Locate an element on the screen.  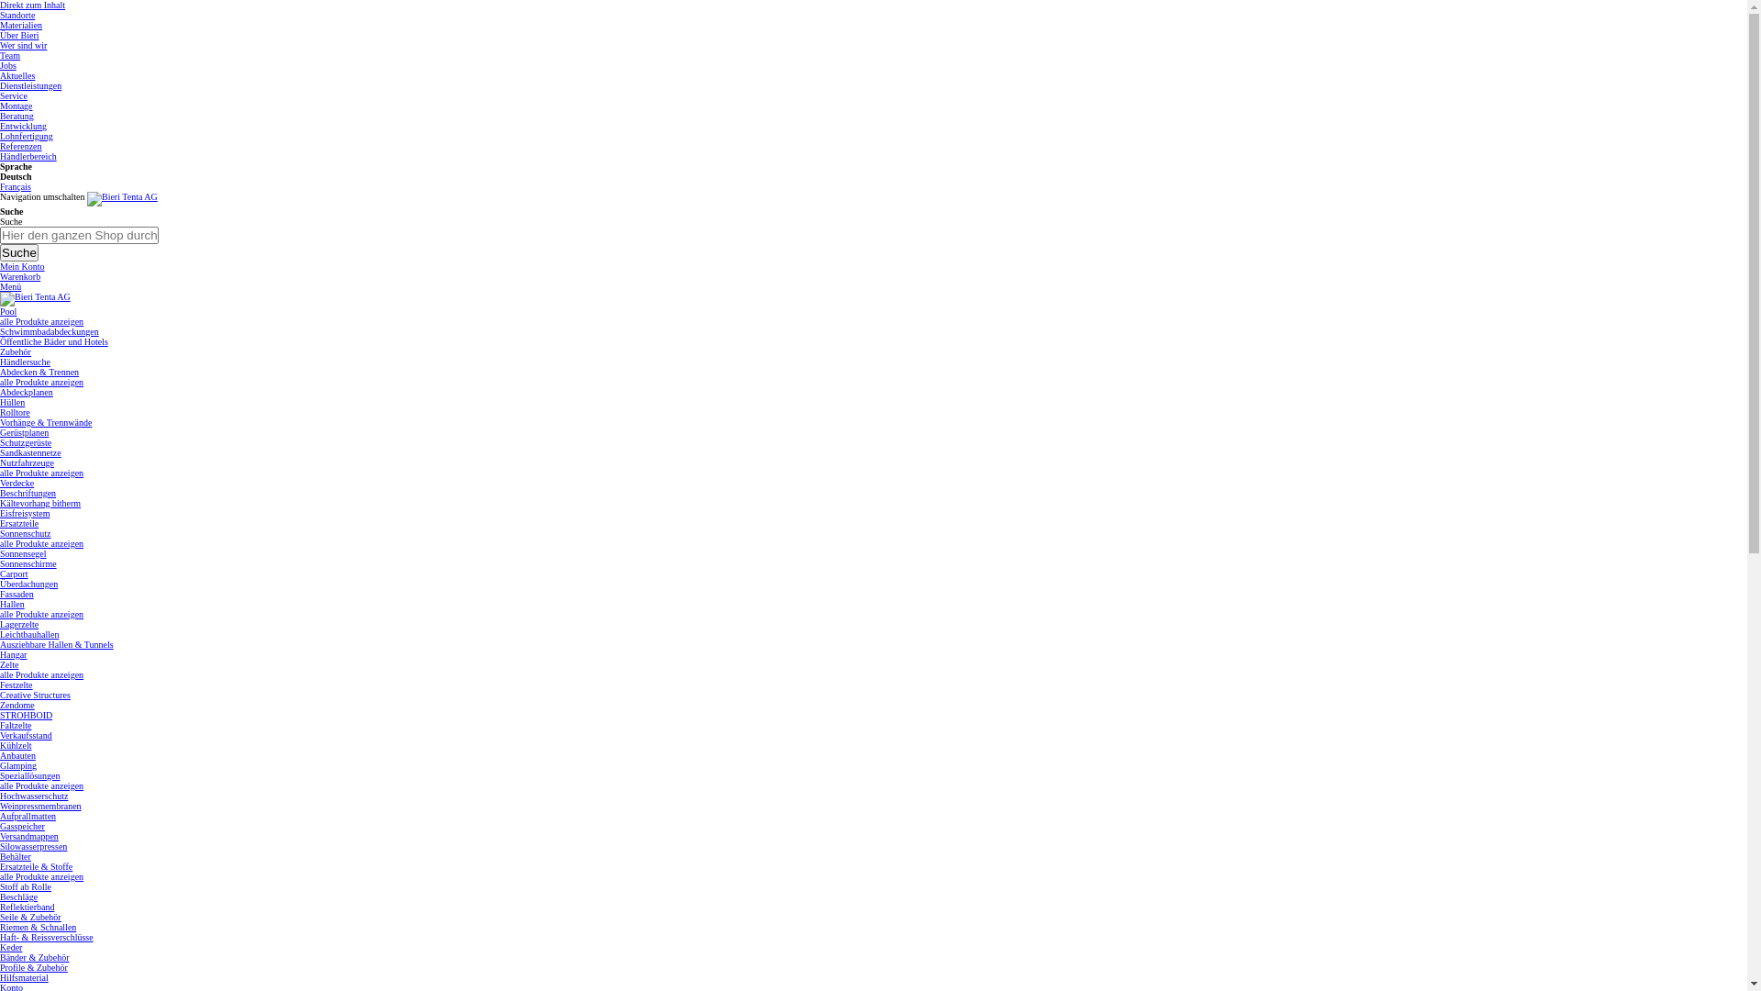
Creative Structures is located at coordinates (35, 696).